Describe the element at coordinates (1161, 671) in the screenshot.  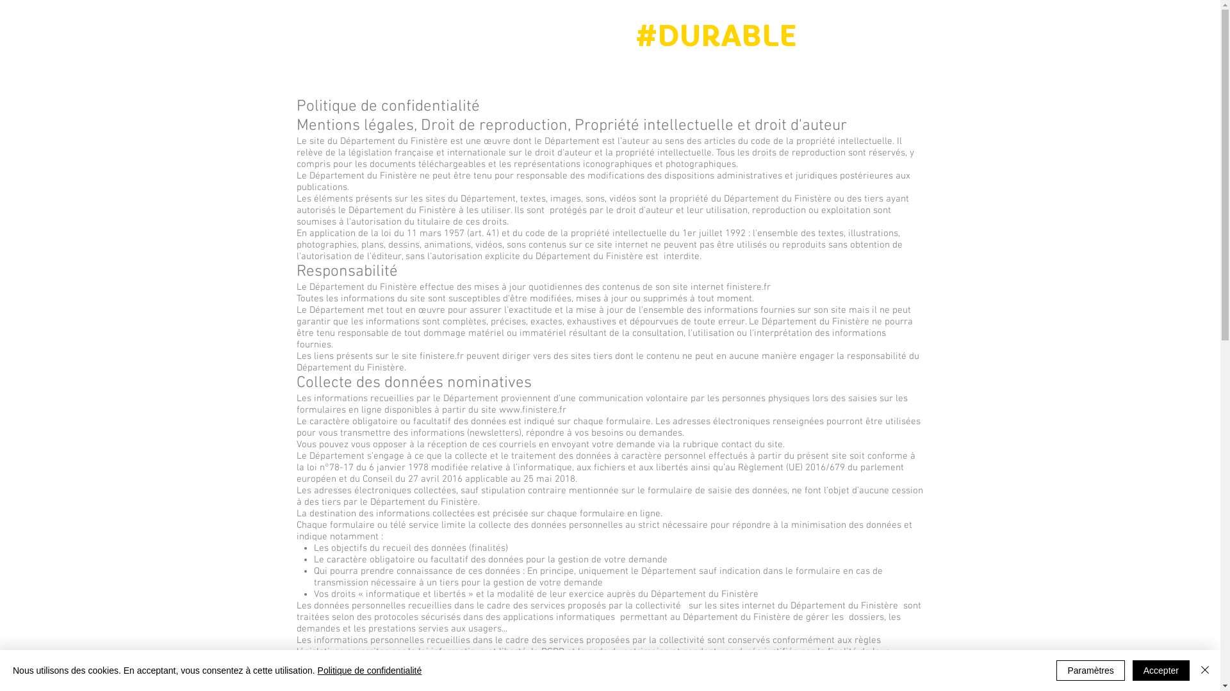
I see `Accepter` at that location.